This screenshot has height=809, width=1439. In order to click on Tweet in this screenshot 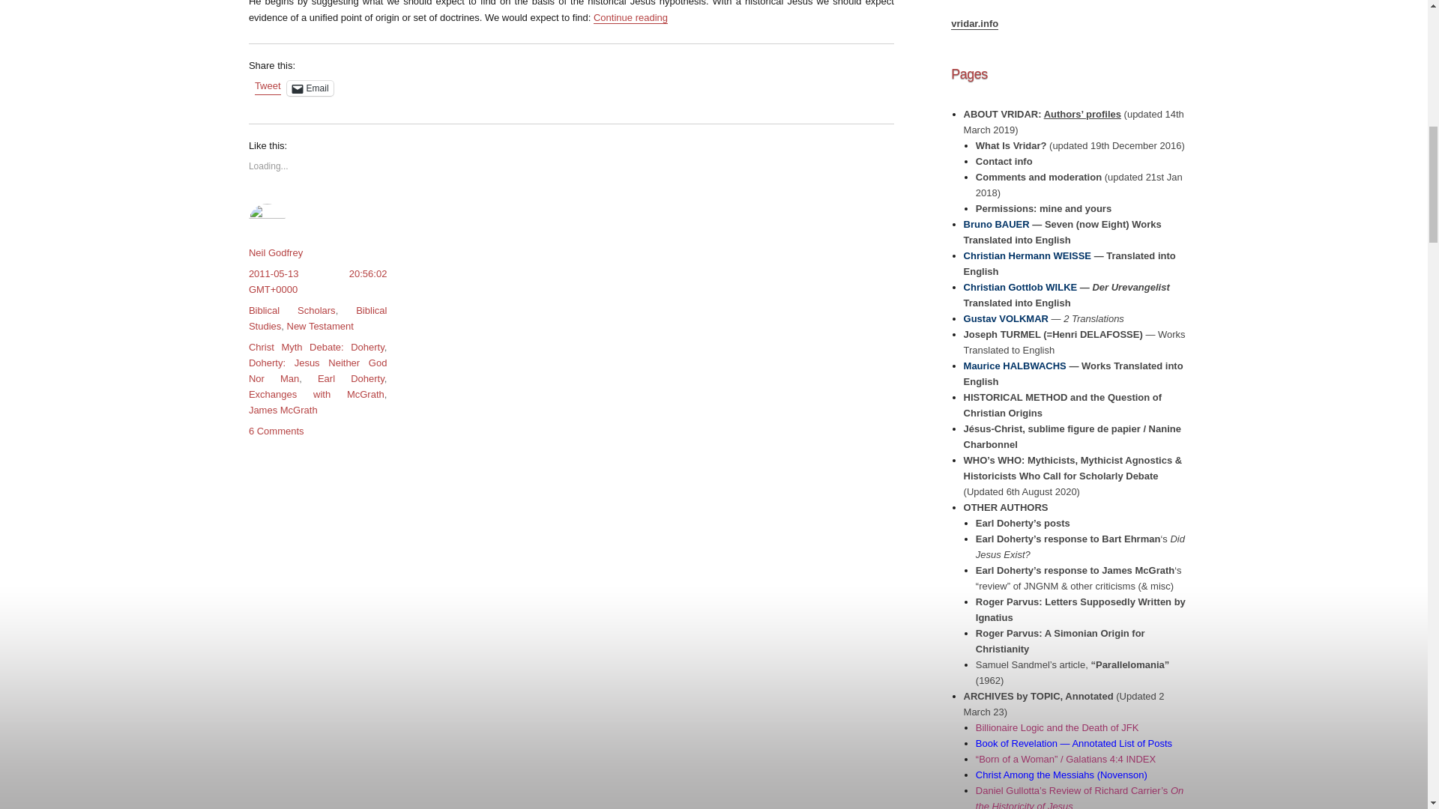, I will do `click(267, 88)`.